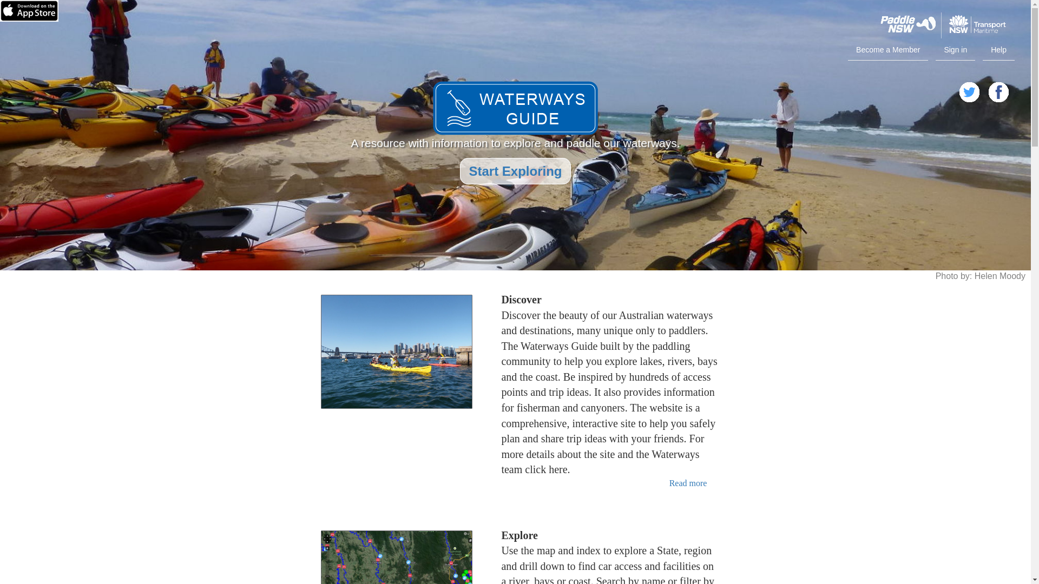 The height and width of the screenshot is (584, 1039). I want to click on Read more, so click(688, 483).